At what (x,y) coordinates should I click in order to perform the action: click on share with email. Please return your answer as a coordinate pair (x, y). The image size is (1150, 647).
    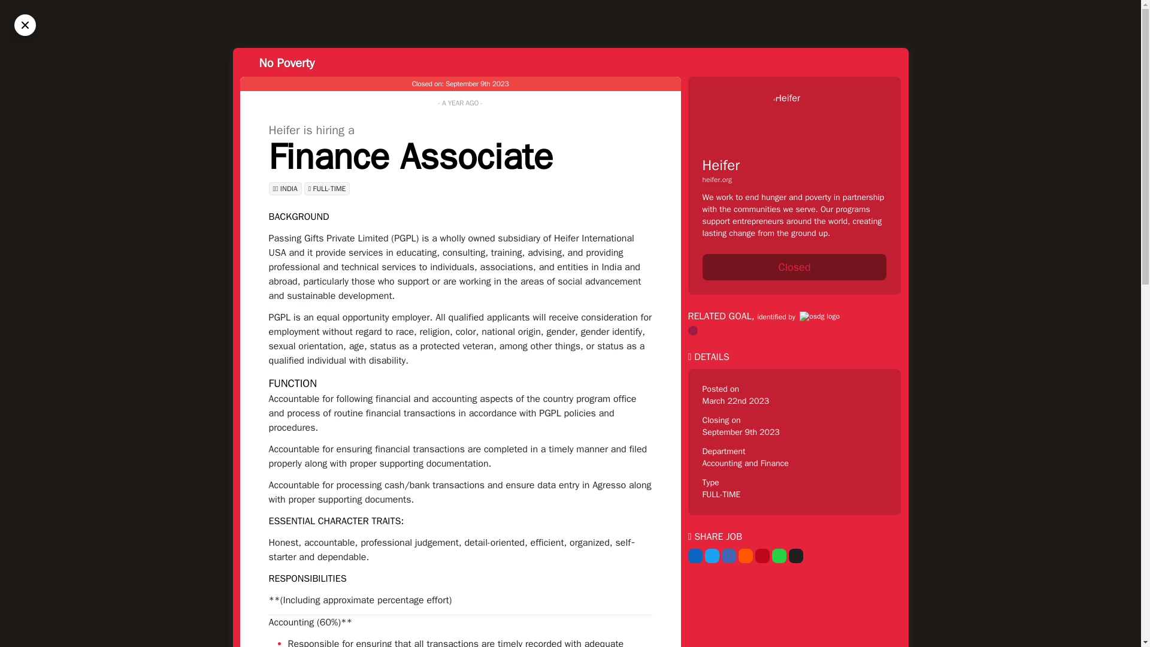
    Looking at the image, I should click on (795, 555).